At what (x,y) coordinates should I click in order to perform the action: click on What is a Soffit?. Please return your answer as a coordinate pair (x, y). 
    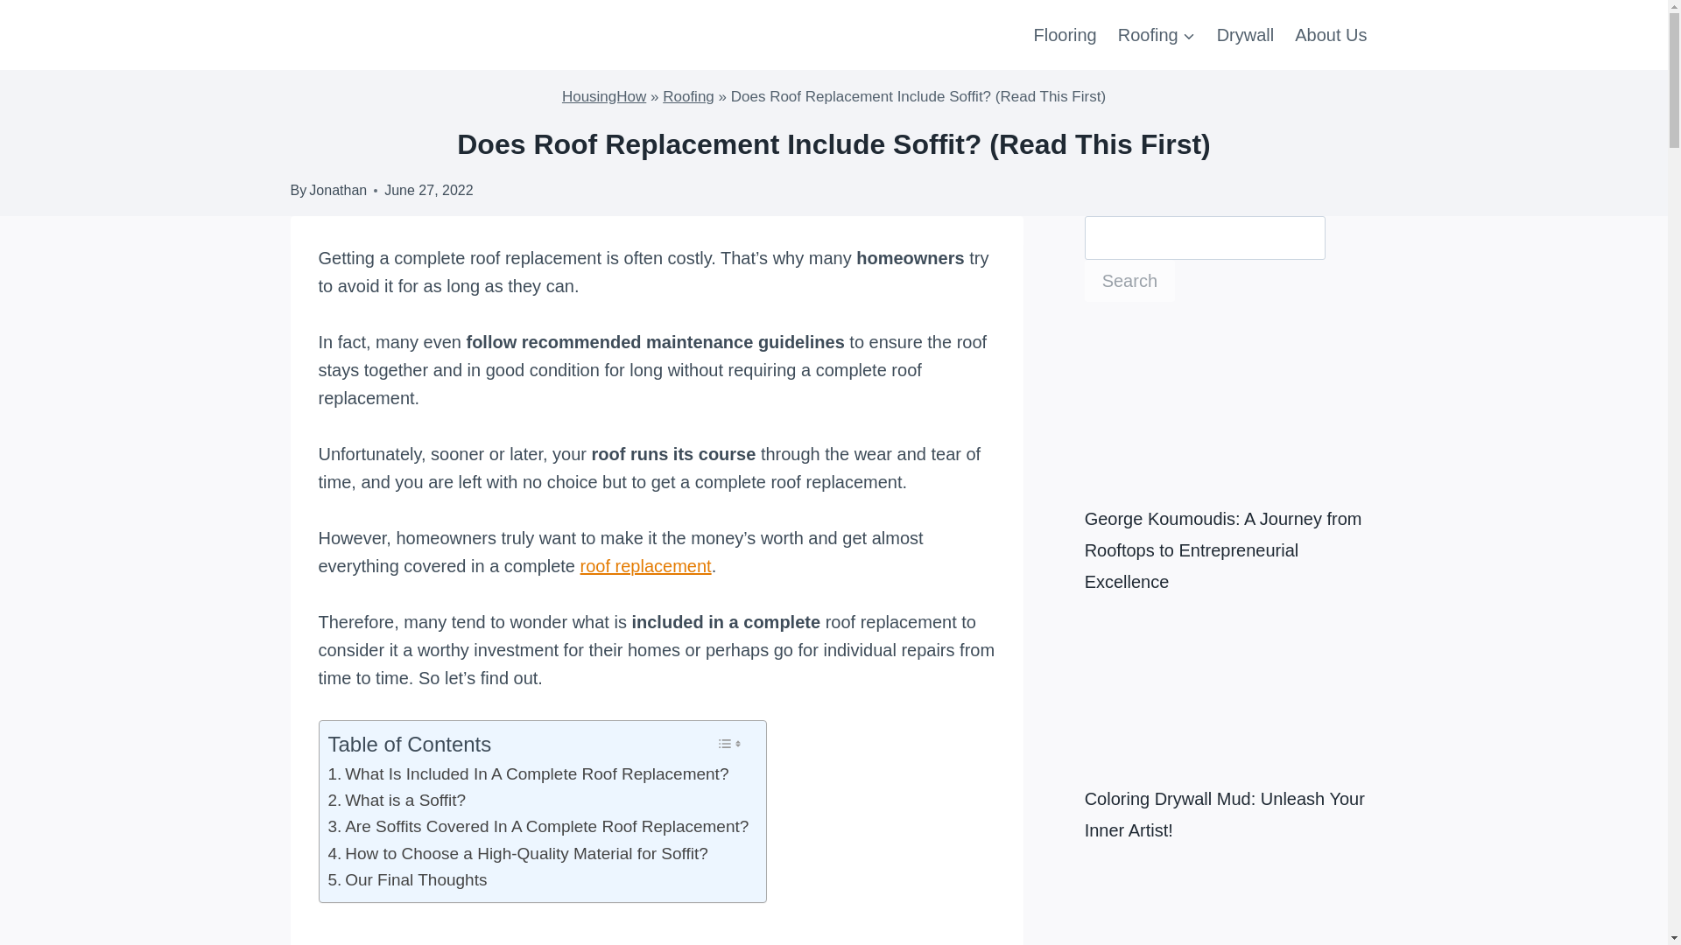
    Looking at the image, I should click on (396, 800).